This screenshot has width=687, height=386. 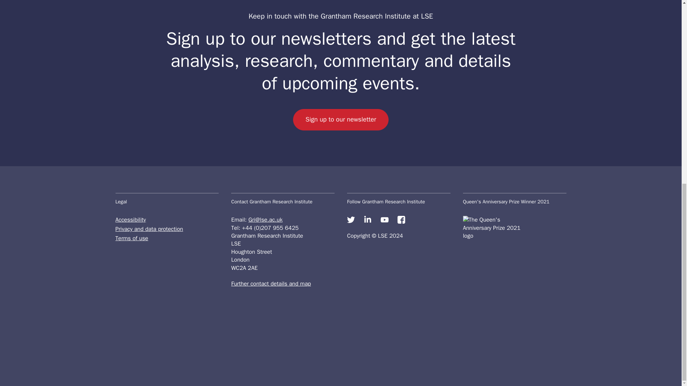 I want to click on Terms of use, so click(x=167, y=238).